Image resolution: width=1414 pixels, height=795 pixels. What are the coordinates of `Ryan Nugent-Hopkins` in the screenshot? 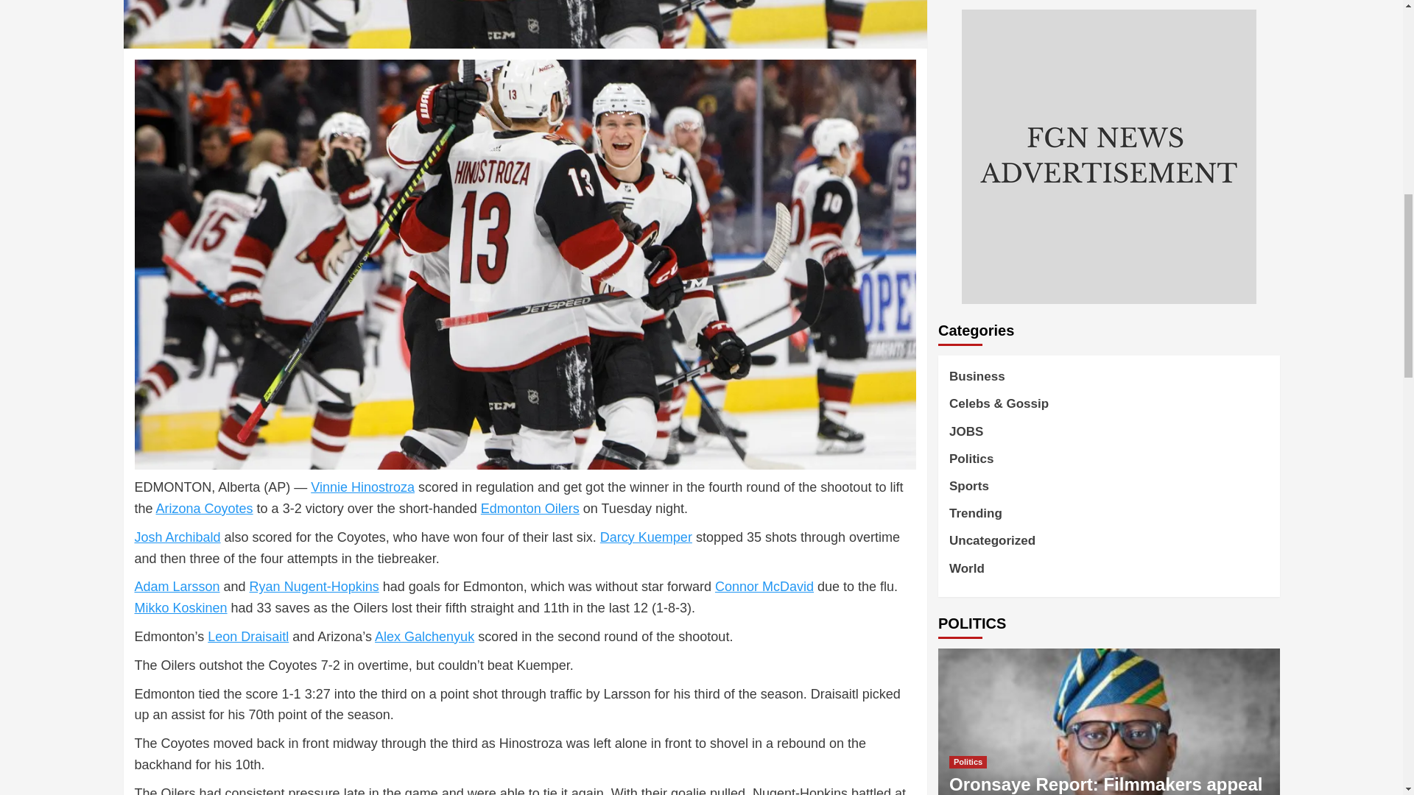 It's located at (314, 586).